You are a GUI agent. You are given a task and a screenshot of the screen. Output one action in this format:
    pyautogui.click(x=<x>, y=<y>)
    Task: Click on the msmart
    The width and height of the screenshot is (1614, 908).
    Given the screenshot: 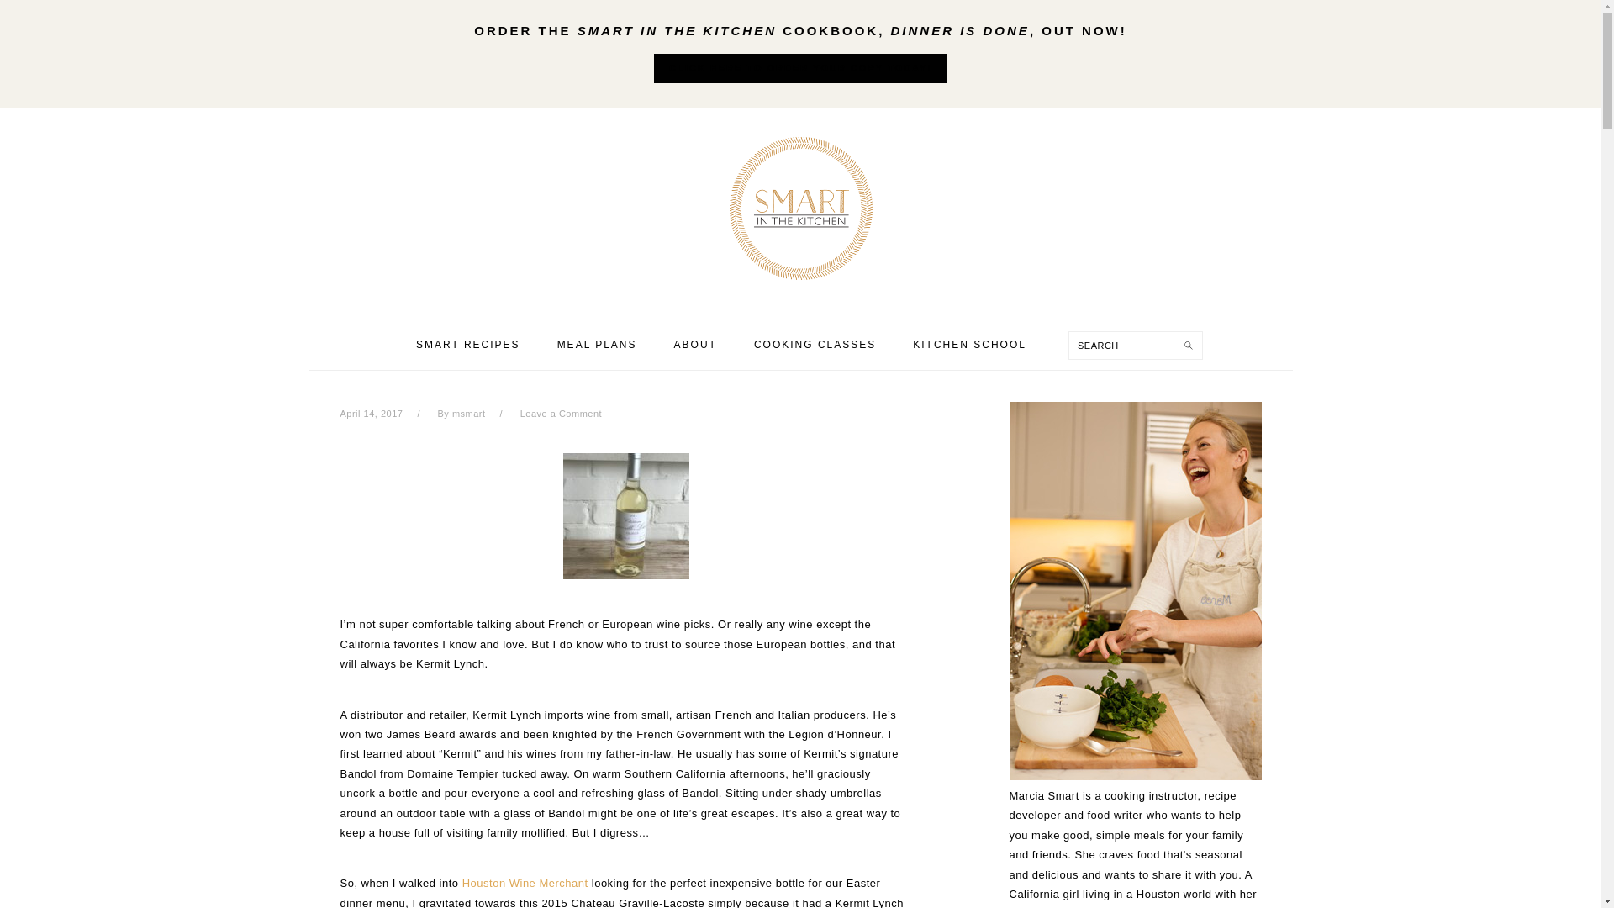 What is the action you would take?
    pyautogui.click(x=468, y=414)
    